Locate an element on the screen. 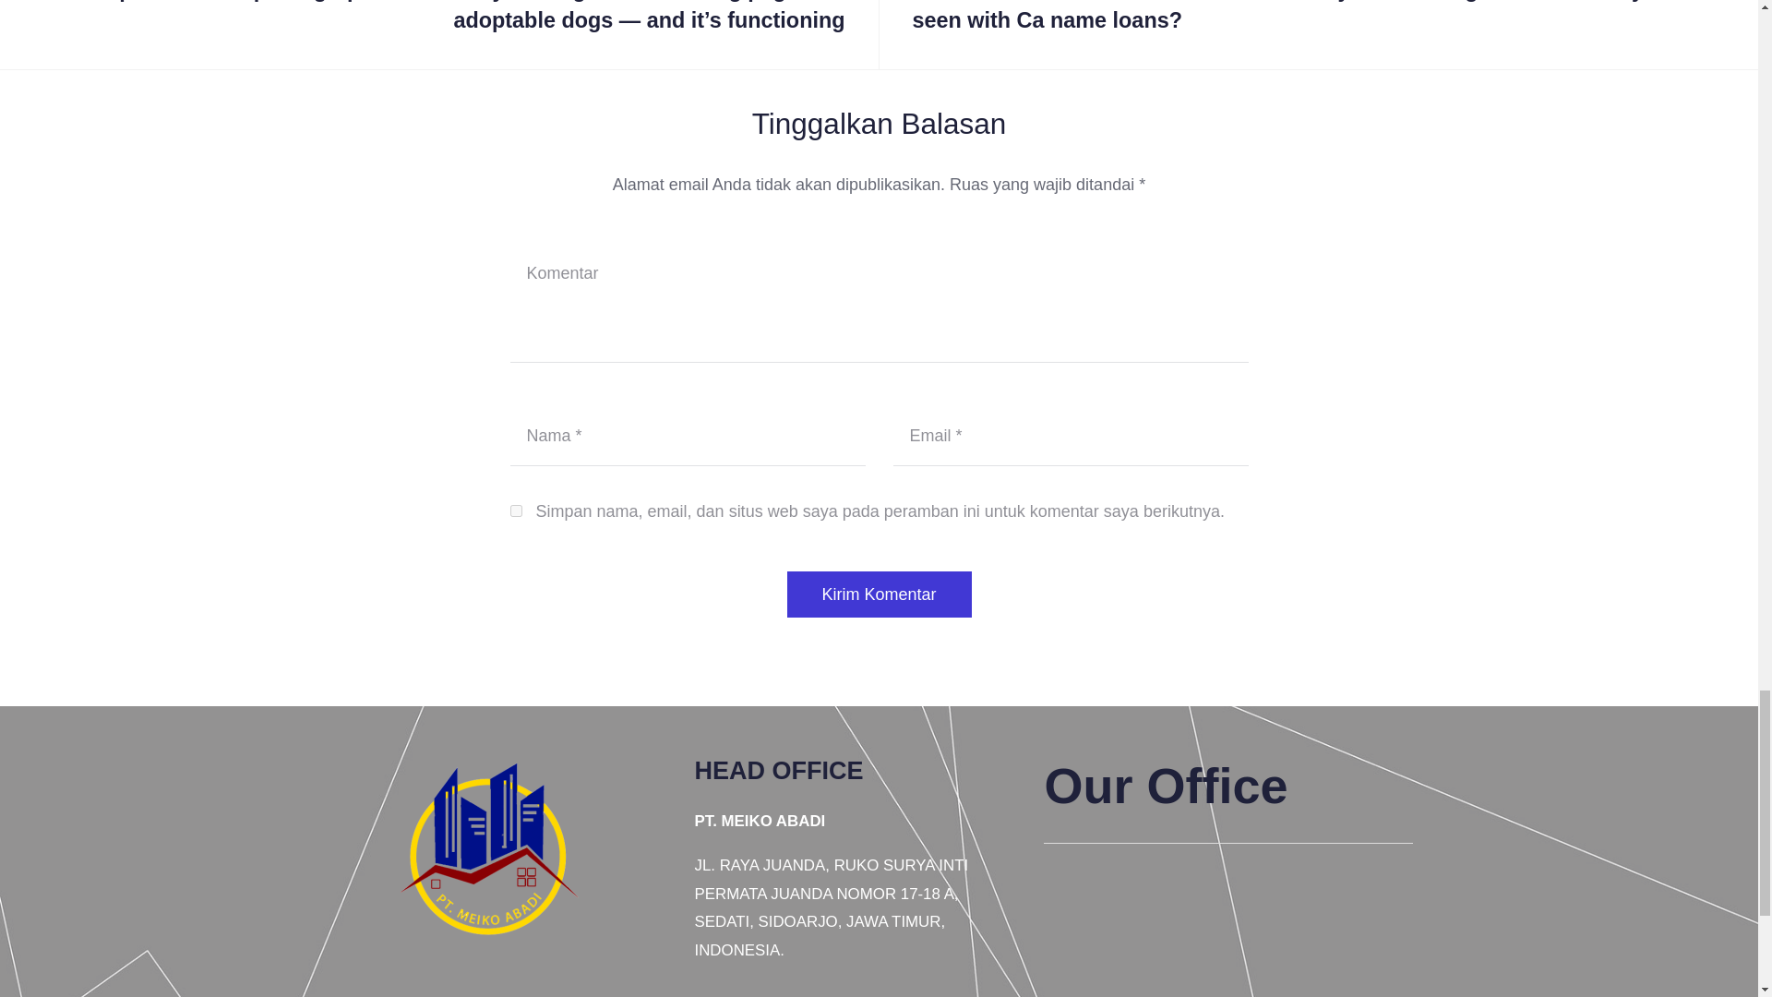  Kirim Komentar is located at coordinates (879, 594).